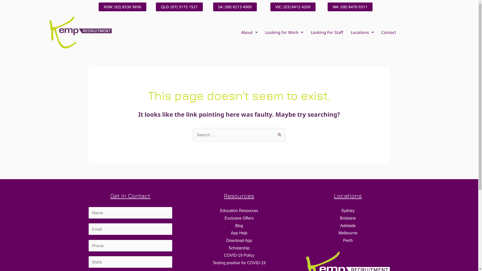  Describe the element at coordinates (239, 248) in the screenshot. I see `Scholarship` at that location.